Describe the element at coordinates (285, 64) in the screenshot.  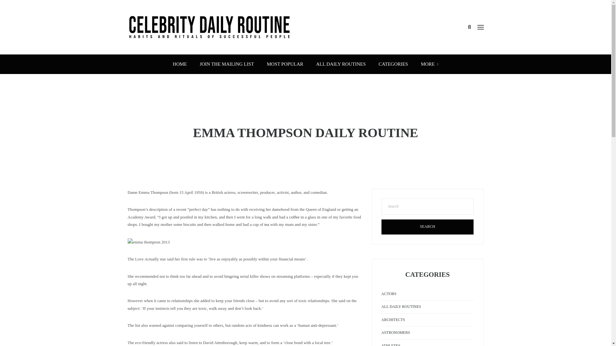
I see `MOST POPULAR` at that location.